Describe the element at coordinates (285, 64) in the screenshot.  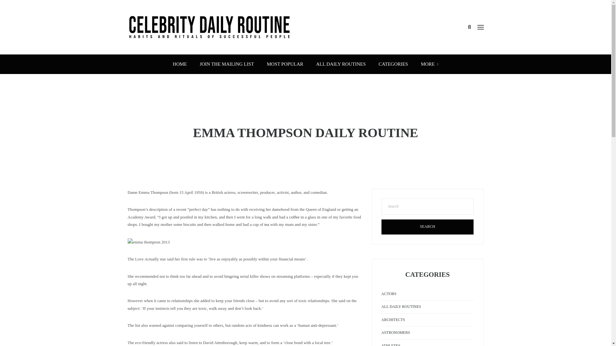
I see `MOST POPULAR` at that location.